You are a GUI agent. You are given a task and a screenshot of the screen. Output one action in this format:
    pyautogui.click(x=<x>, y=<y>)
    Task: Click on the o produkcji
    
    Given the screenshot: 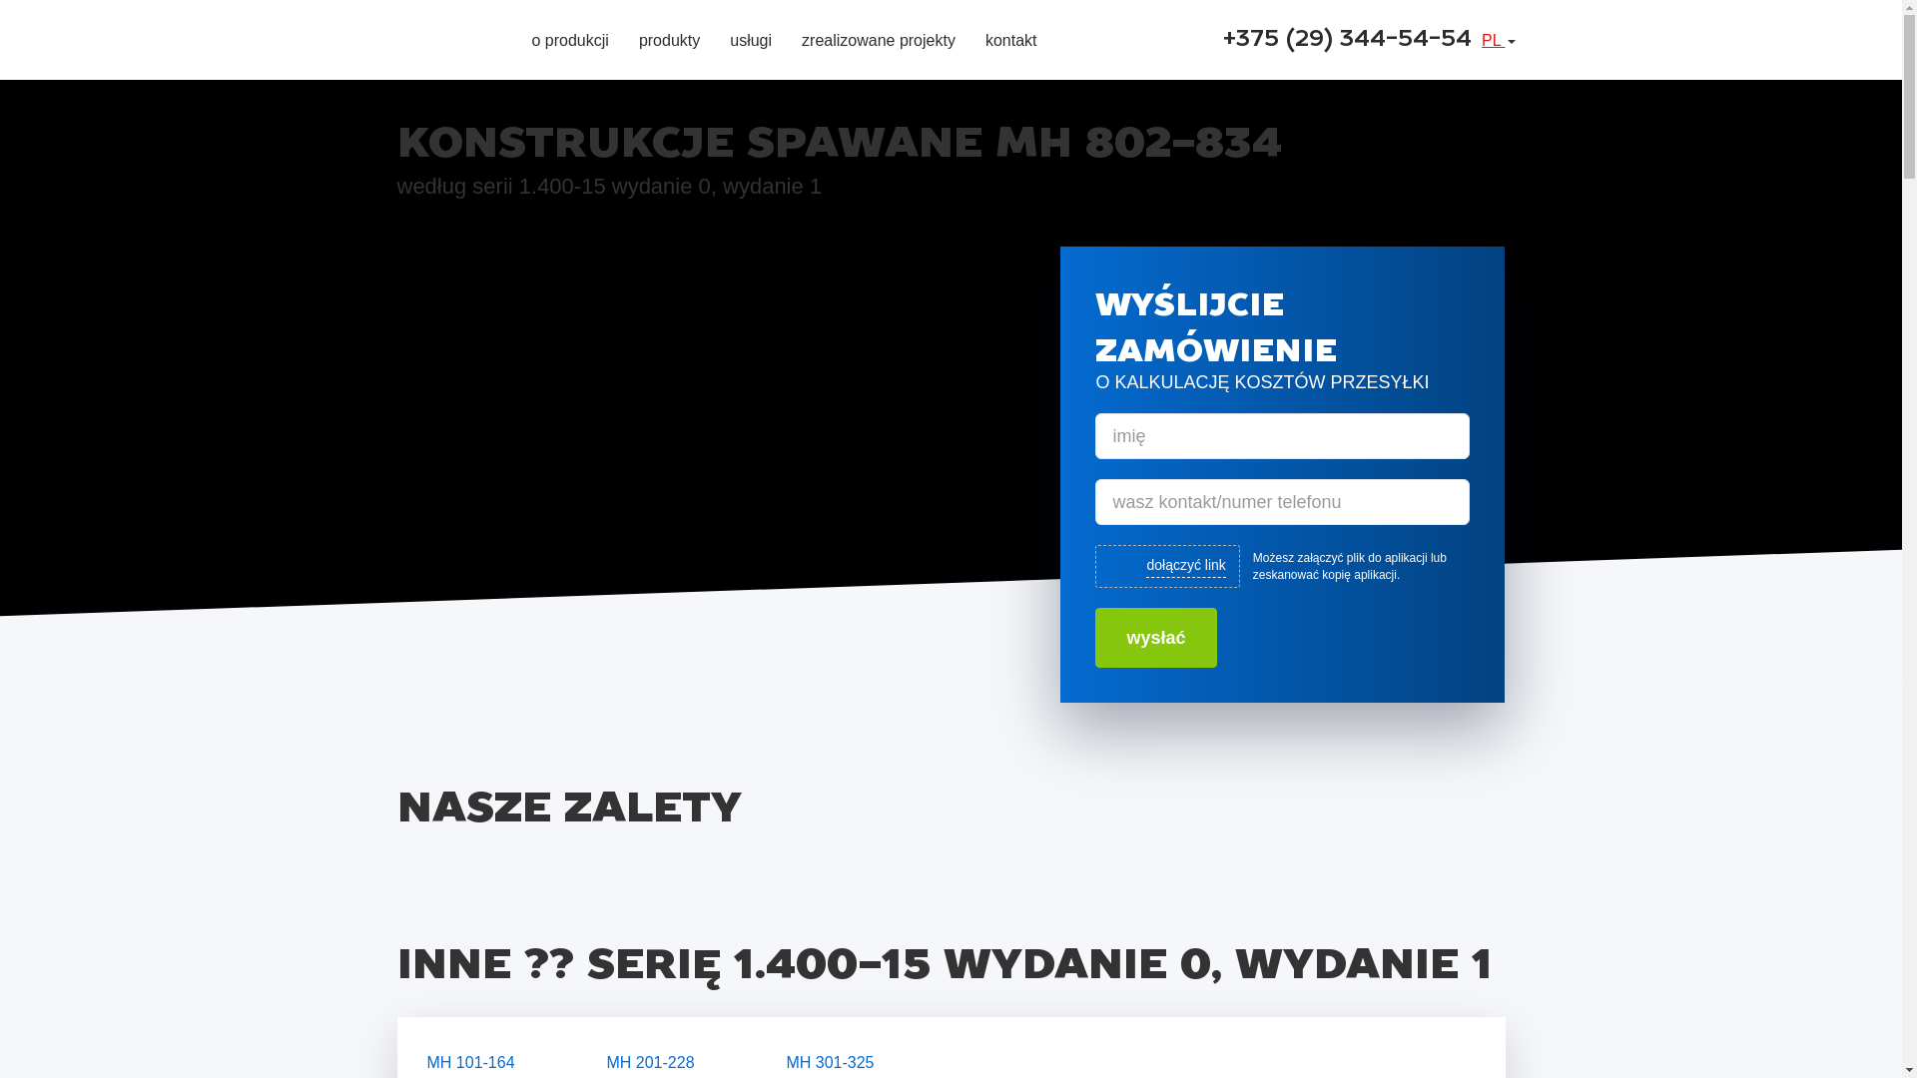 What is the action you would take?
    pyautogui.click(x=569, y=43)
    